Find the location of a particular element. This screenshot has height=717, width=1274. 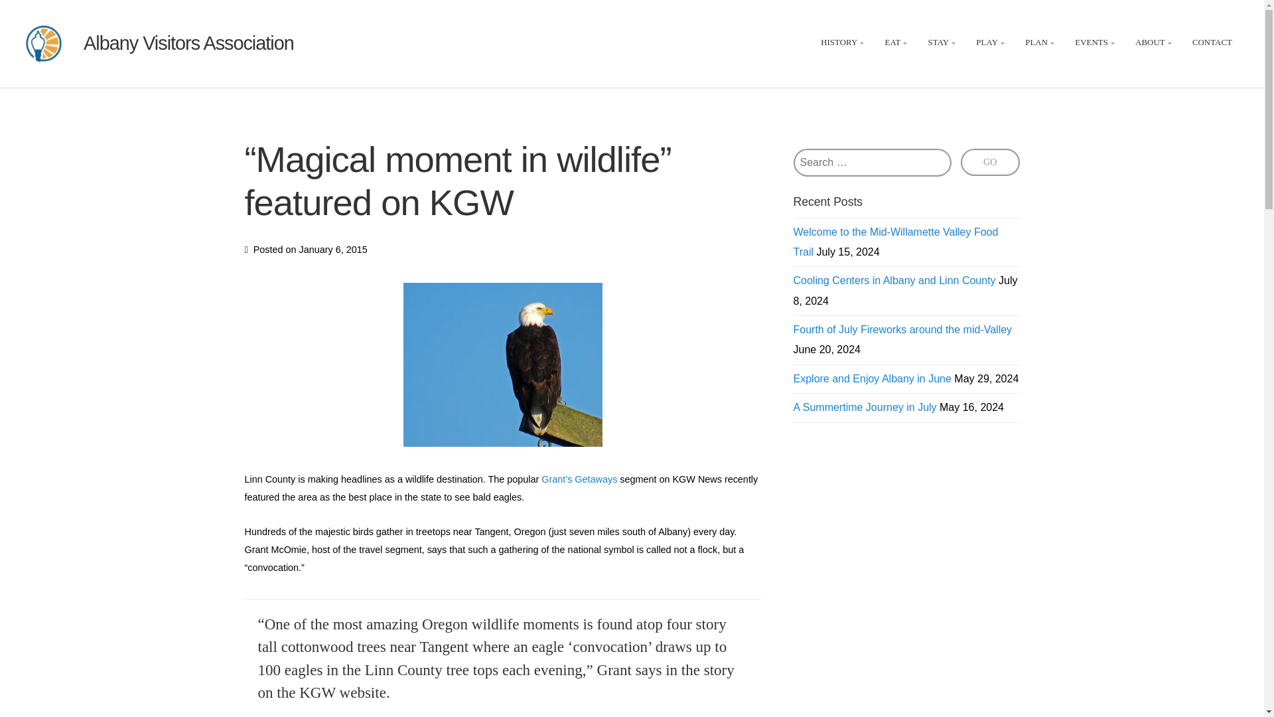

Go is located at coordinates (990, 162).